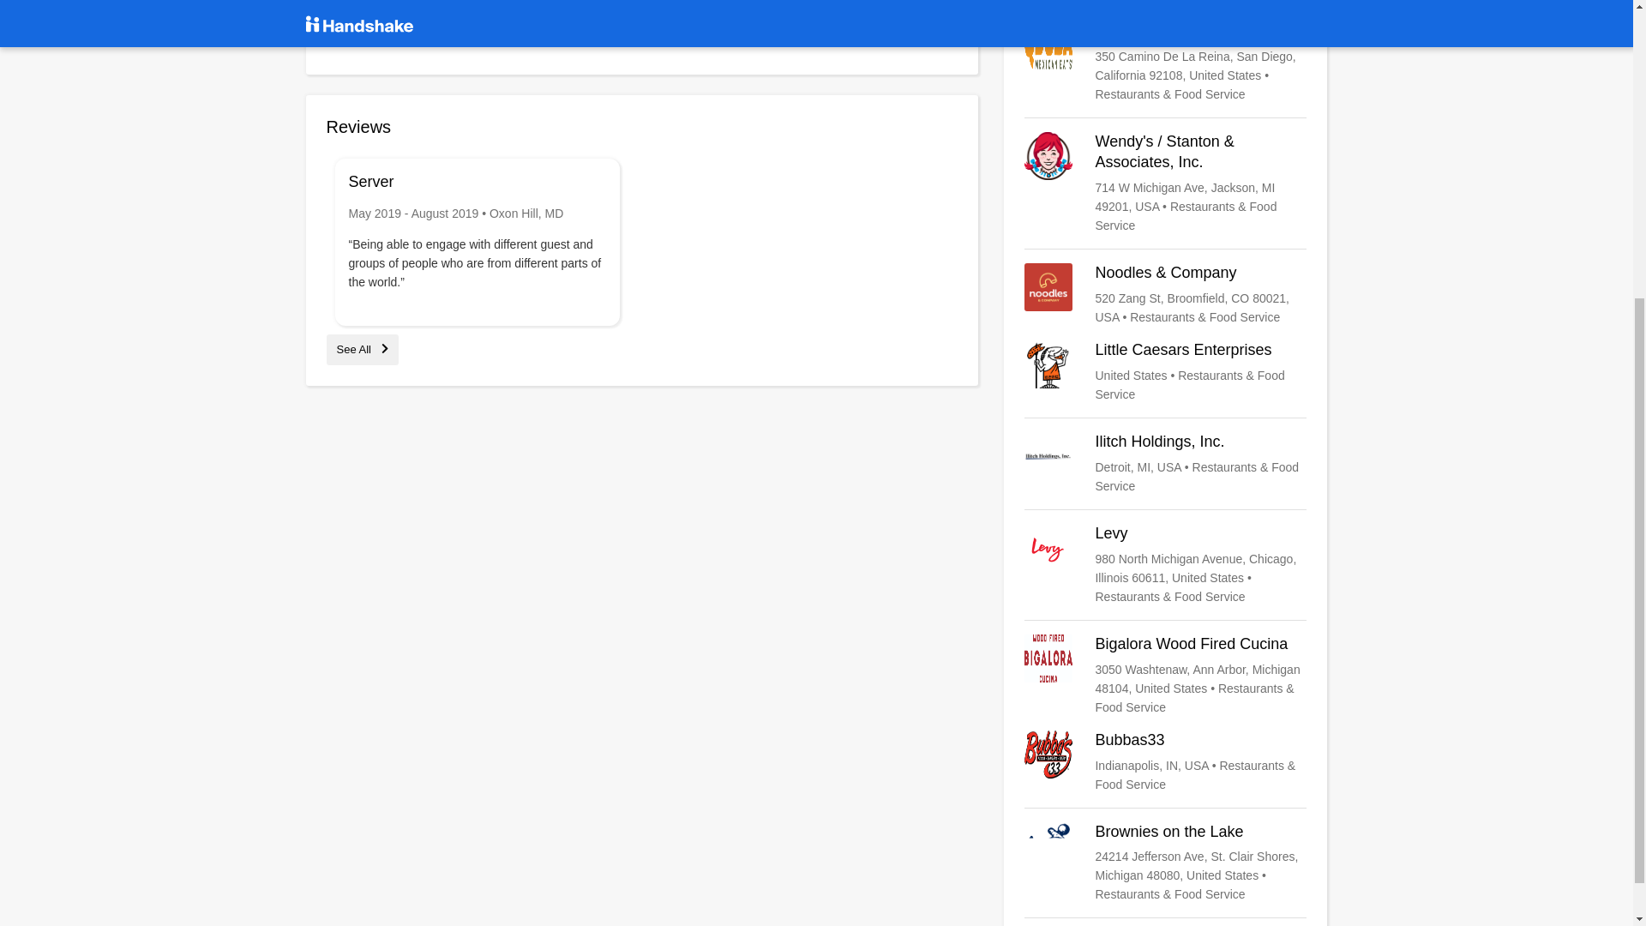 The height and width of the screenshot is (926, 1646). What do you see at coordinates (1165, 62) in the screenshot?
I see `Qdoba Mexican Eats` at bounding box center [1165, 62].